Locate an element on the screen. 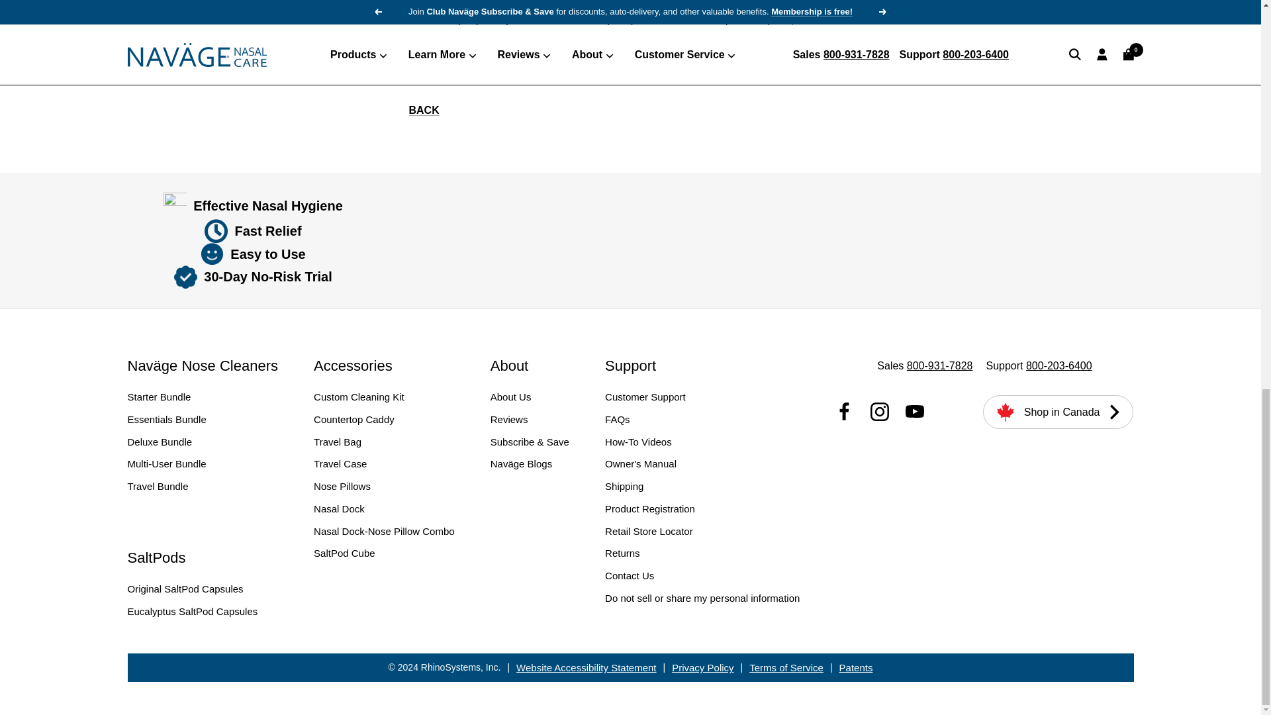 Image resolution: width=1271 pixels, height=715 pixels. About Us is located at coordinates (511, 397).